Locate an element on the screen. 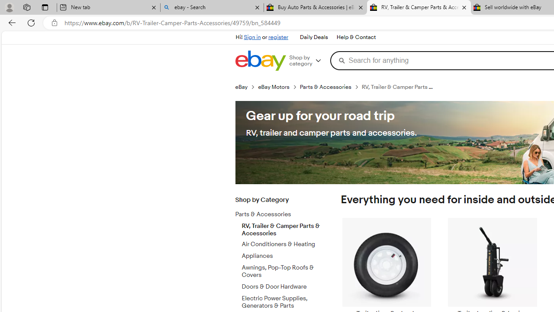 The height and width of the screenshot is (312, 554). Refresh is located at coordinates (31, 23).